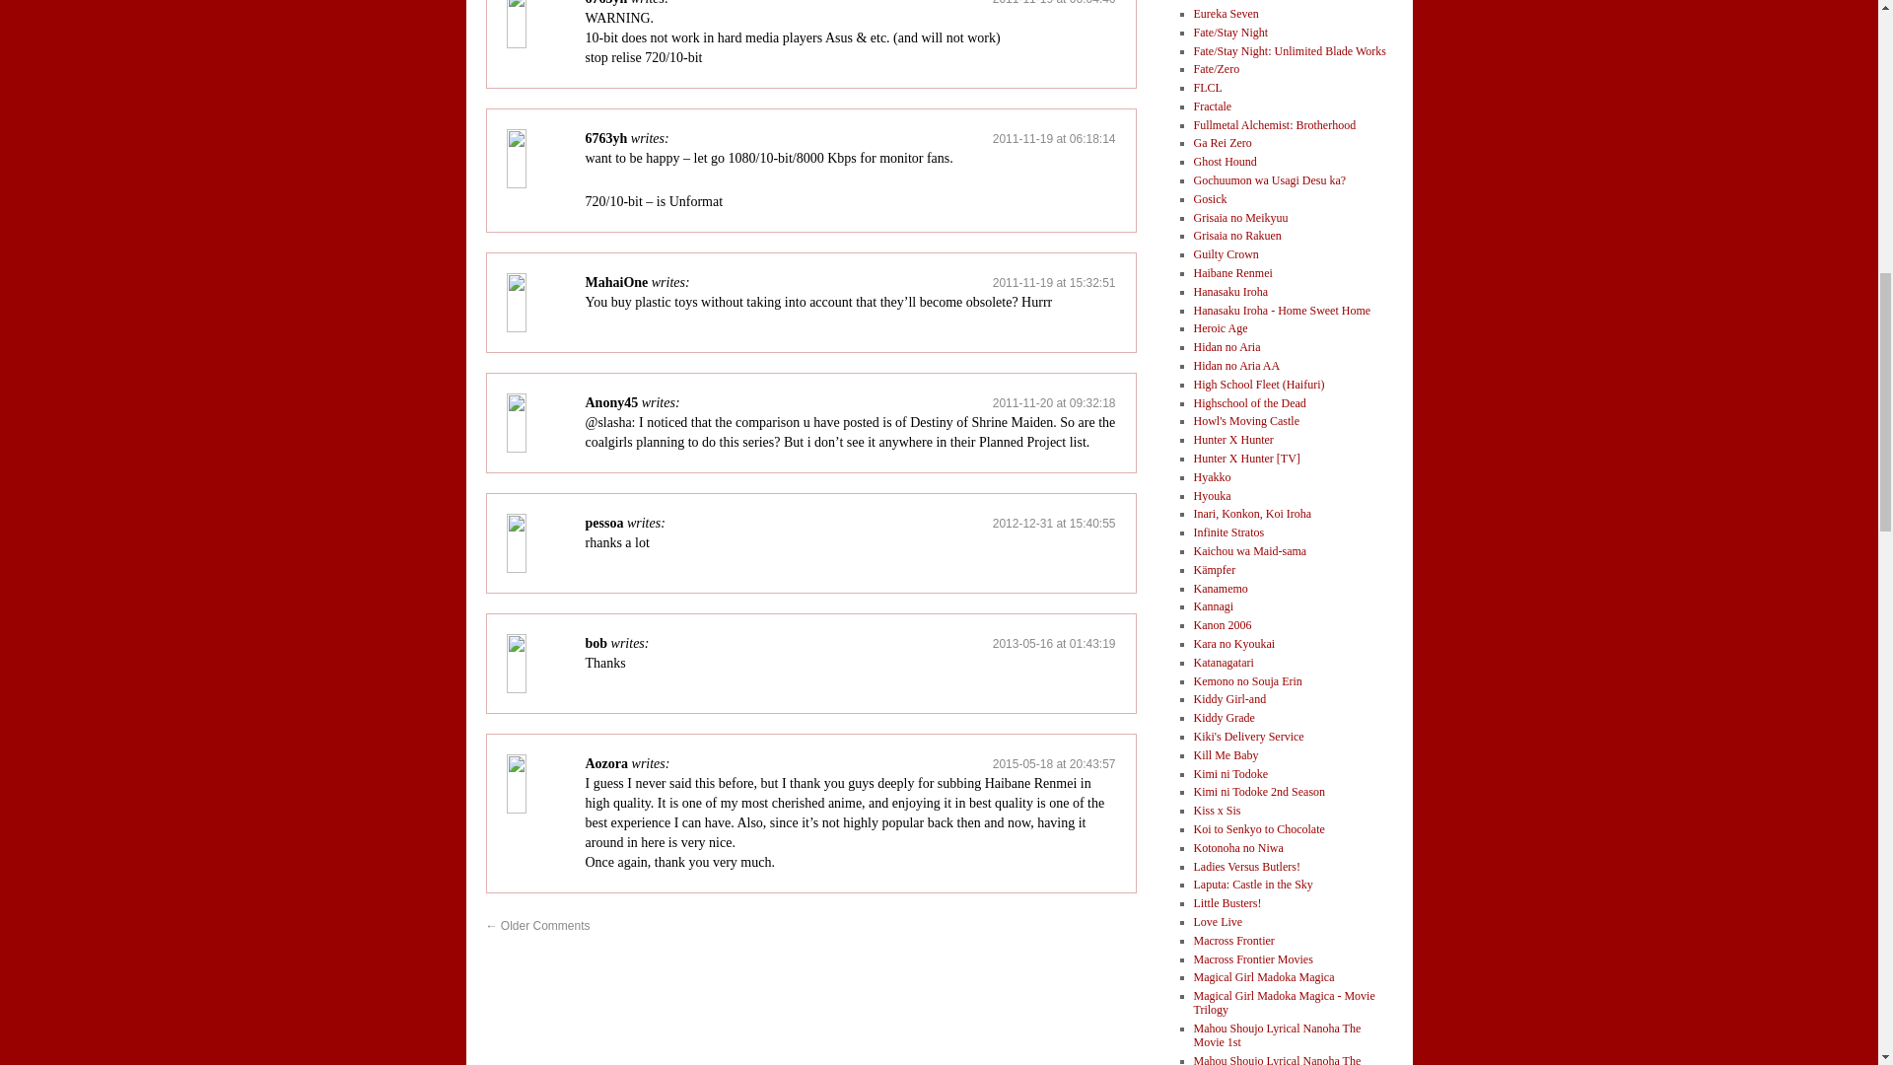 The height and width of the screenshot is (1065, 1893). I want to click on 2011-11-19 at 06:04:46, so click(1054, 3).